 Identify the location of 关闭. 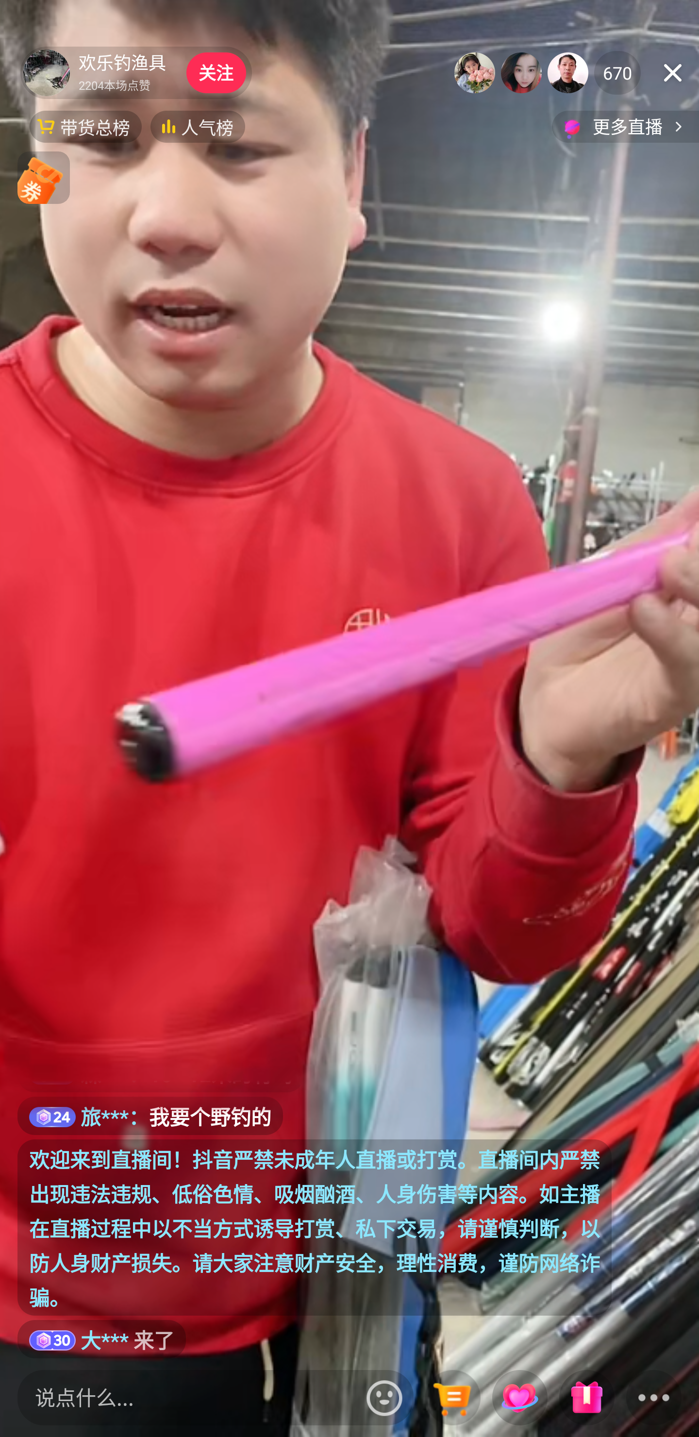
(673, 72).